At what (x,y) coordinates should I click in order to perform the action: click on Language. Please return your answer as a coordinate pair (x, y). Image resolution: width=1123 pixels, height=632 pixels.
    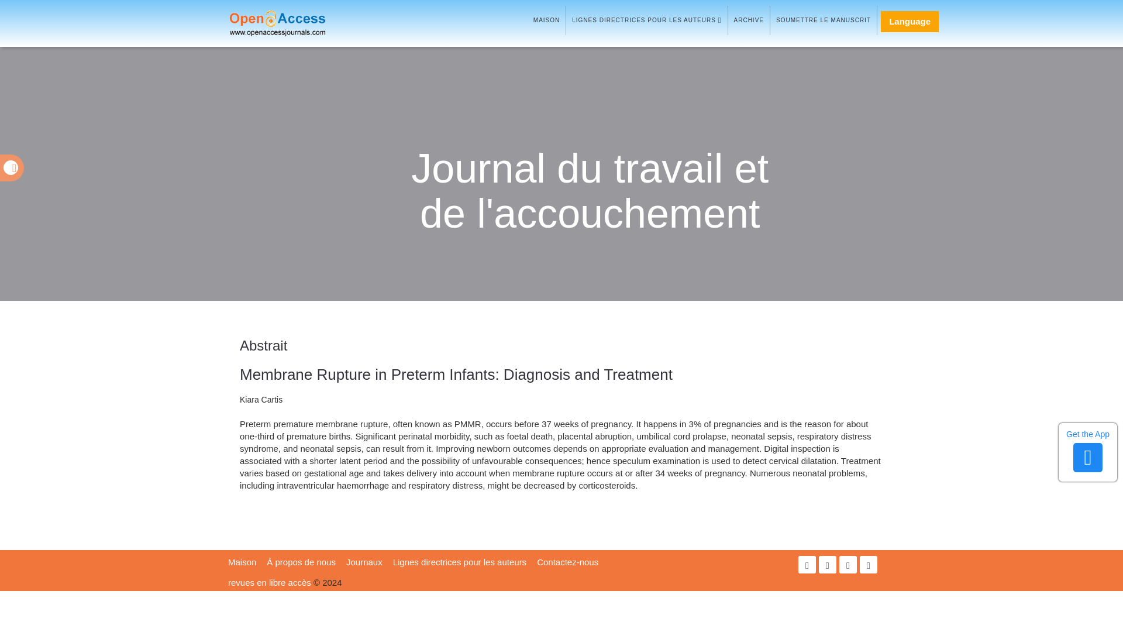
    Looking at the image, I should click on (910, 22).